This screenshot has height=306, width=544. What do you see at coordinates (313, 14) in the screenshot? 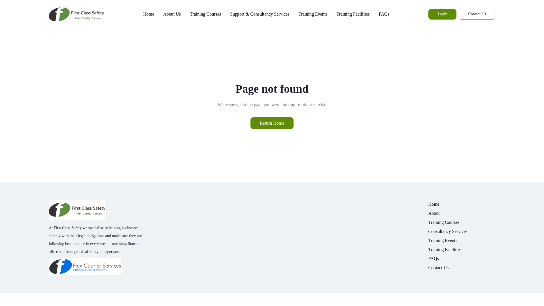
I see `Training Events` at bounding box center [313, 14].